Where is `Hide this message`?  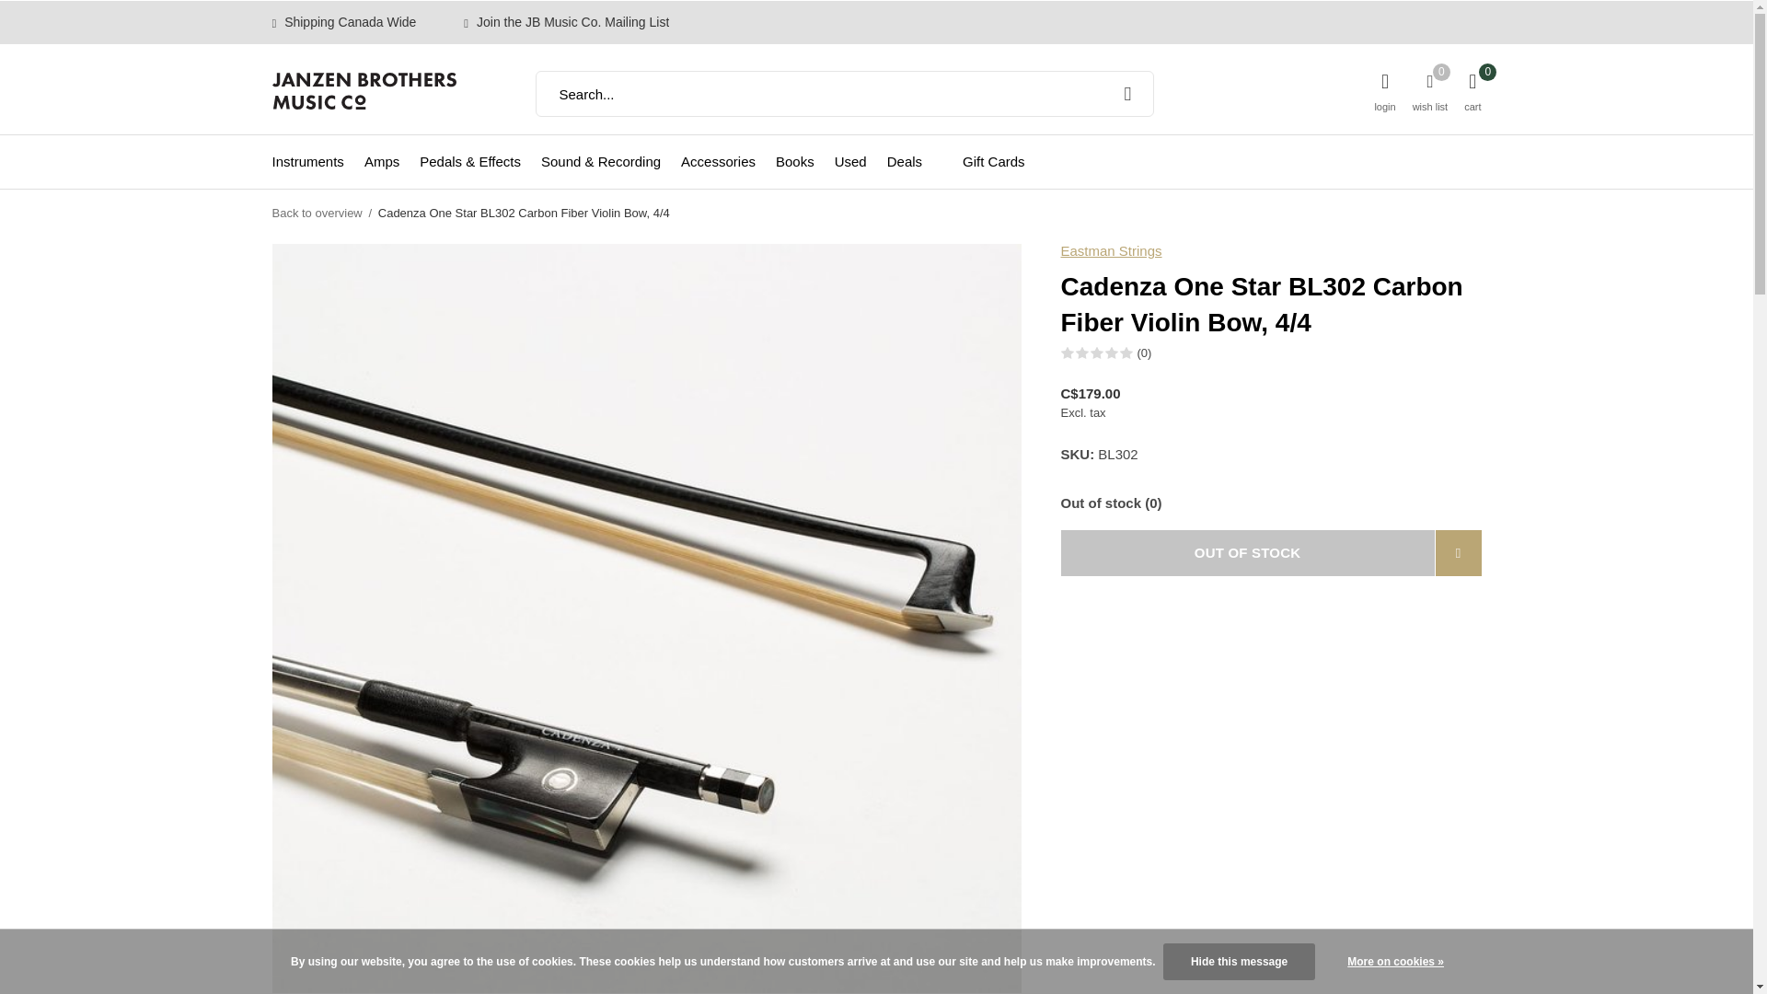 Hide this message is located at coordinates (1239, 961).